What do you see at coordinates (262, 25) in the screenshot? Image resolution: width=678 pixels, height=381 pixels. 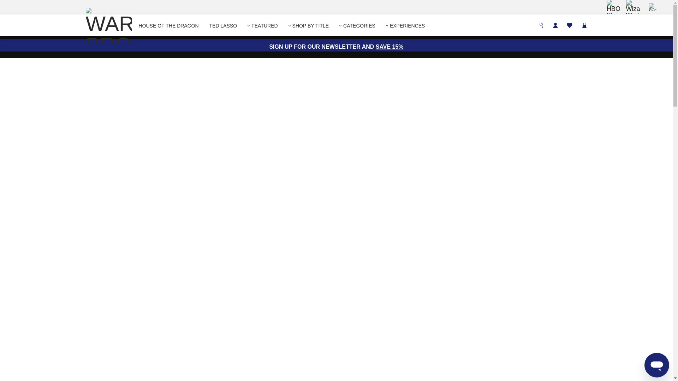 I see `FEATURED` at bounding box center [262, 25].